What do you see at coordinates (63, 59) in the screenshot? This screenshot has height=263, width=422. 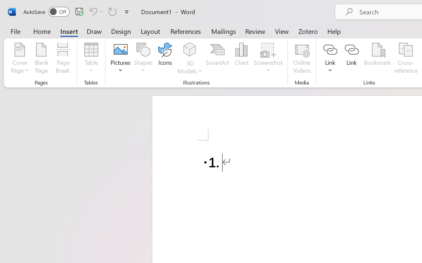 I see `Page Break` at bounding box center [63, 59].